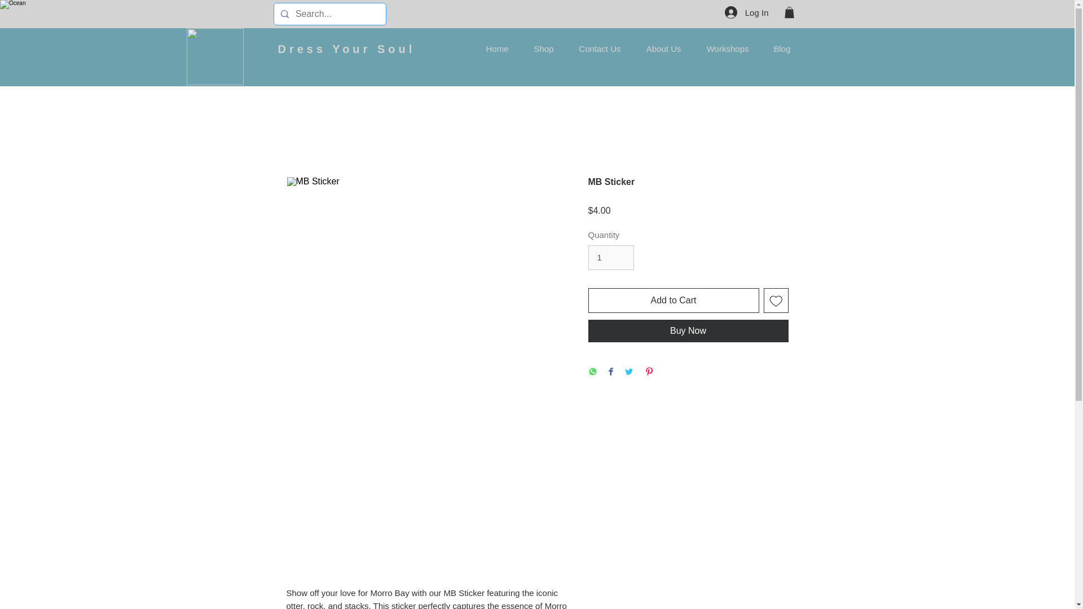 The width and height of the screenshot is (1083, 609). Describe the element at coordinates (596, 48) in the screenshot. I see `Contact Us` at that location.